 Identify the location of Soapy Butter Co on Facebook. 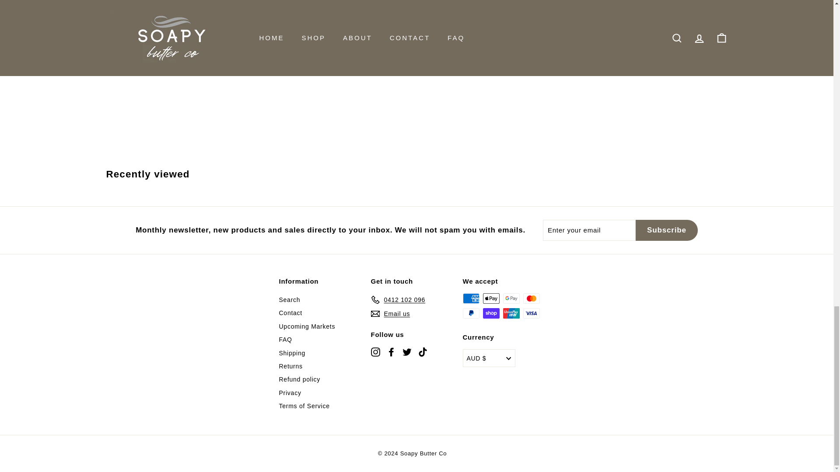
(391, 351).